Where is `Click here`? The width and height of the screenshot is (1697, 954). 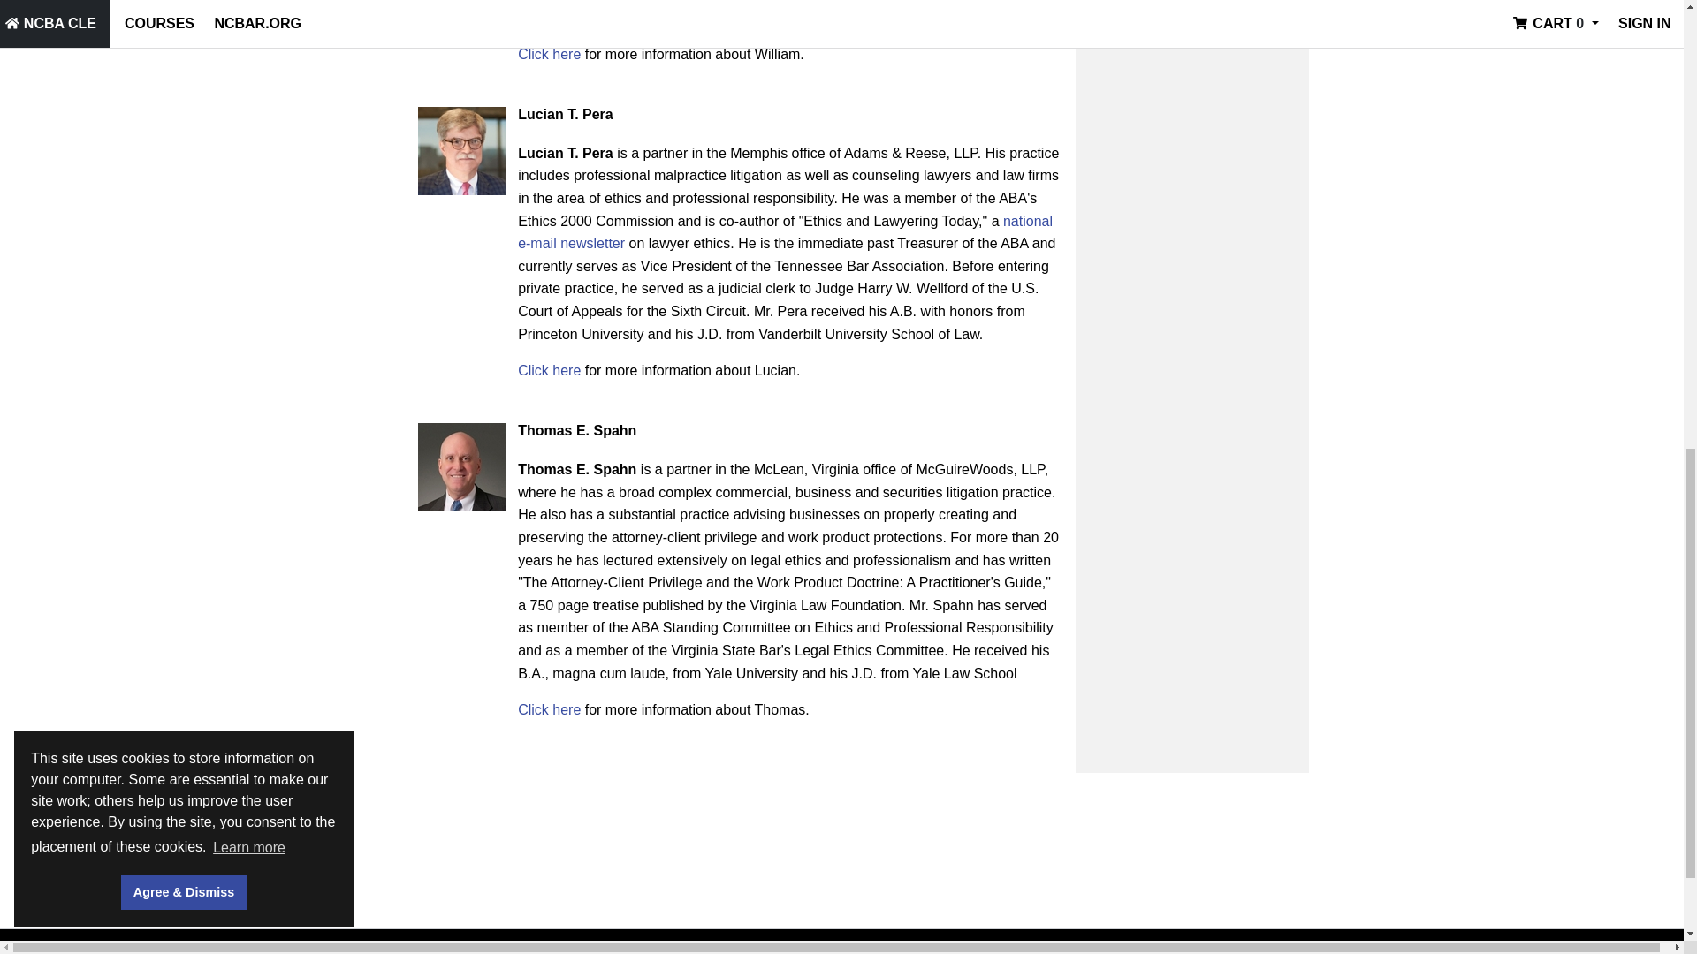 Click here is located at coordinates (548, 54).